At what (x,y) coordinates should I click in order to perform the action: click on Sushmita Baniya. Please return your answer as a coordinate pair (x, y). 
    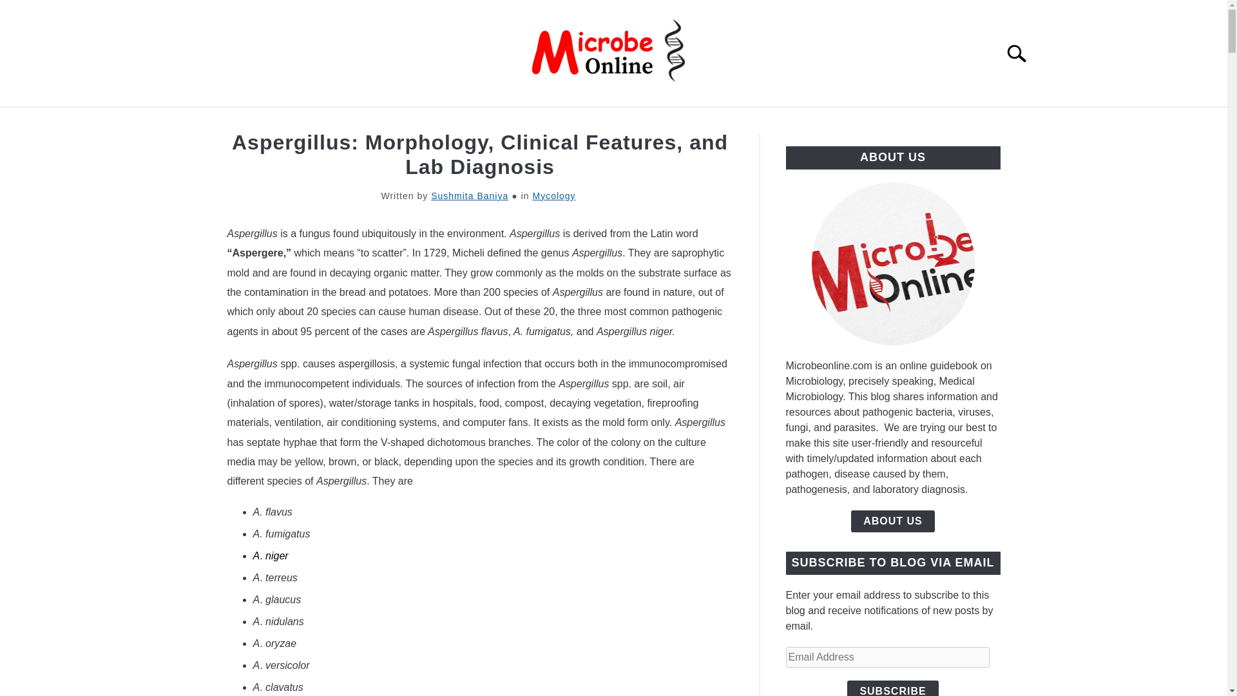
    Looking at the image, I should click on (469, 196).